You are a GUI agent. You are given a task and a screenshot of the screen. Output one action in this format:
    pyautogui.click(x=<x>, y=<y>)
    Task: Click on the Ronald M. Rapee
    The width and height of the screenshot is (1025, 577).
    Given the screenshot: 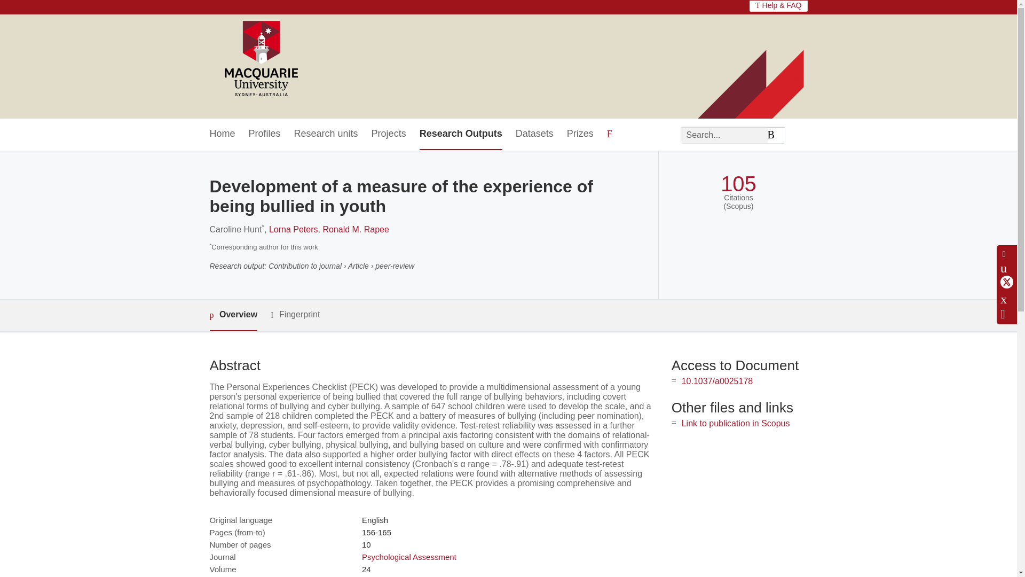 What is the action you would take?
    pyautogui.click(x=356, y=230)
    